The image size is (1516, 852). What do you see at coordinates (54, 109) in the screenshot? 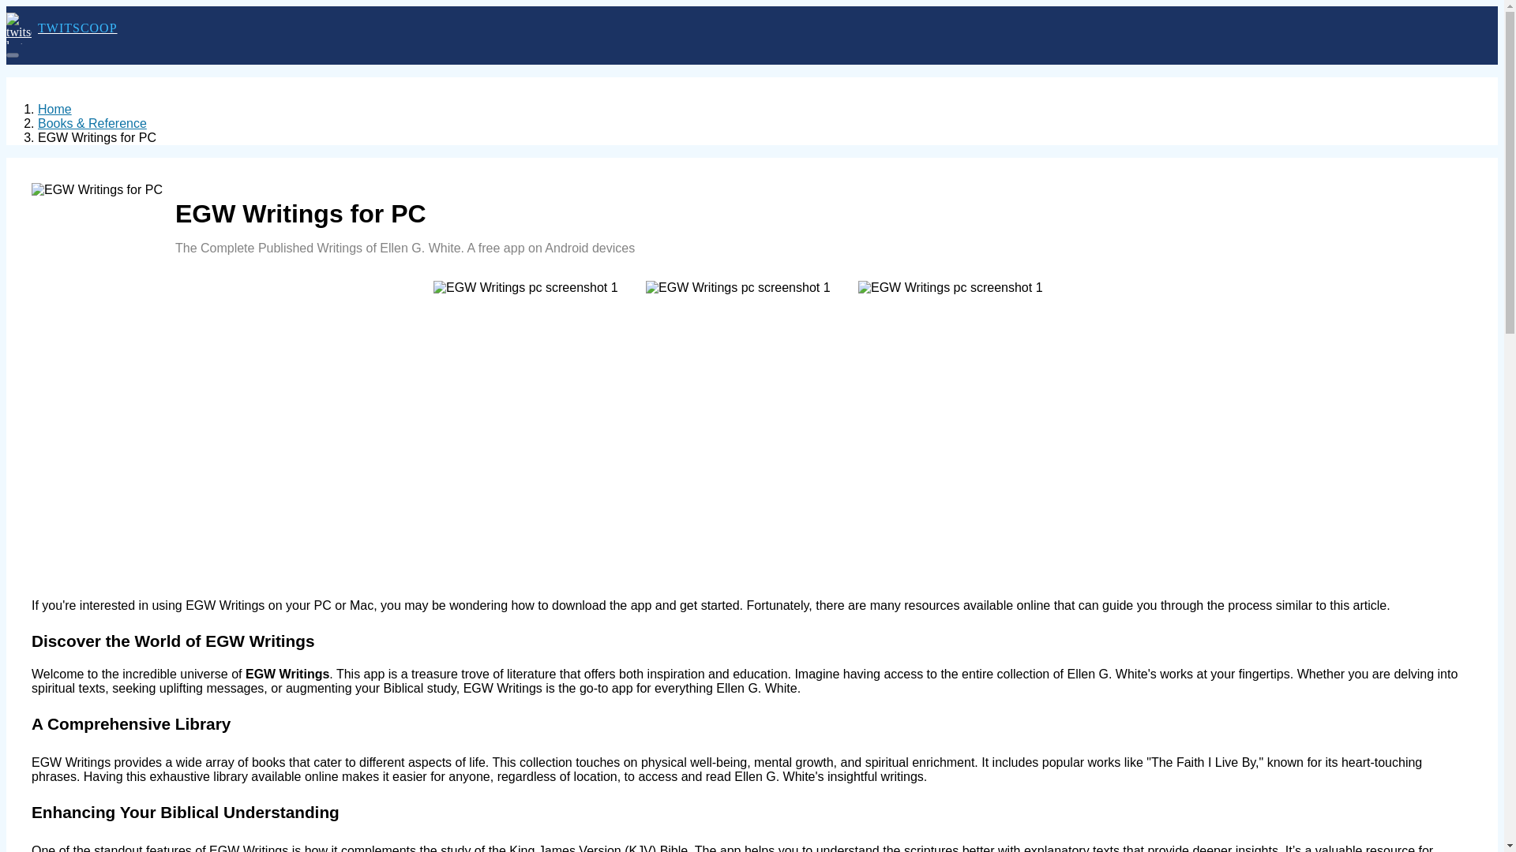
I see `Home` at bounding box center [54, 109].